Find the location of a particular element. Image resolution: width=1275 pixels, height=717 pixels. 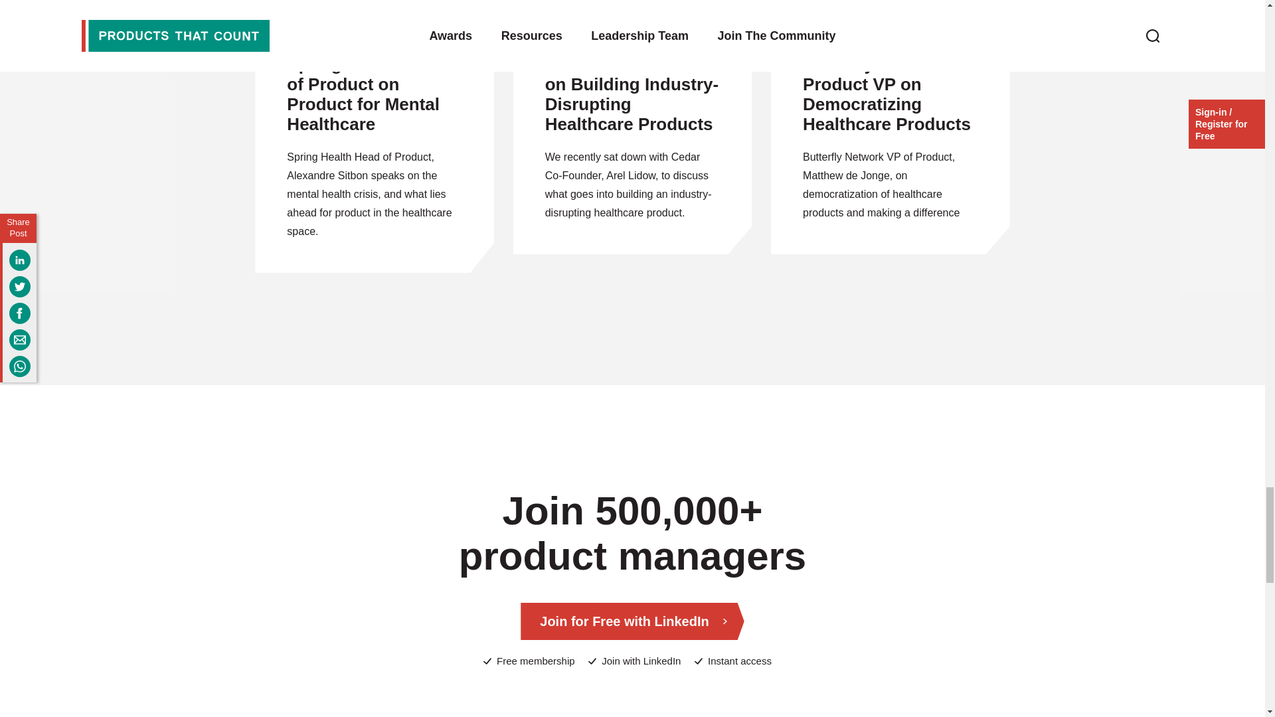

LEARN SOMETHING NEW is located at coordinates (375, 23).